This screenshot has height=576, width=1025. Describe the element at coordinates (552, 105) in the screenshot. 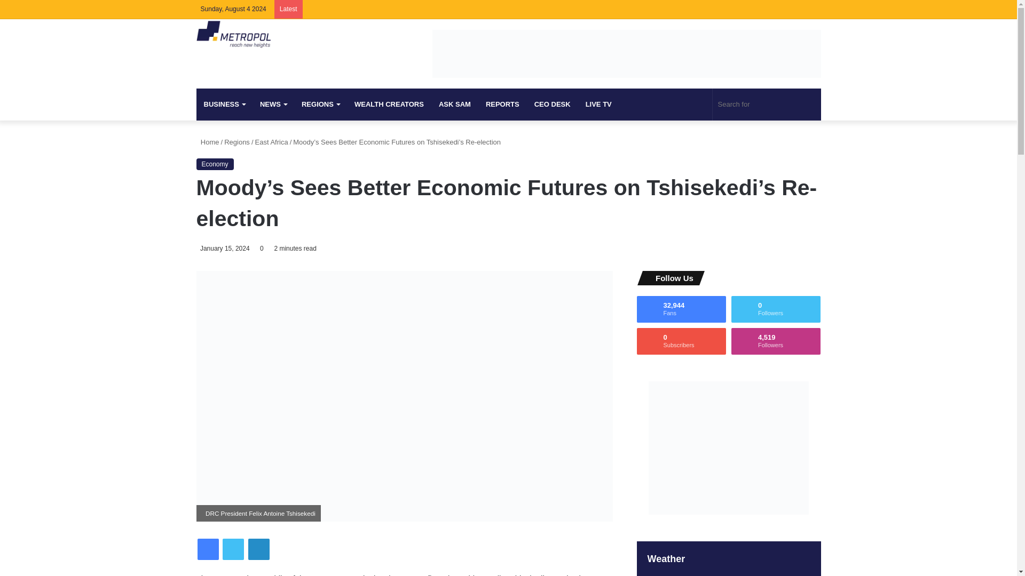

I see `CEO DESK` at that location.